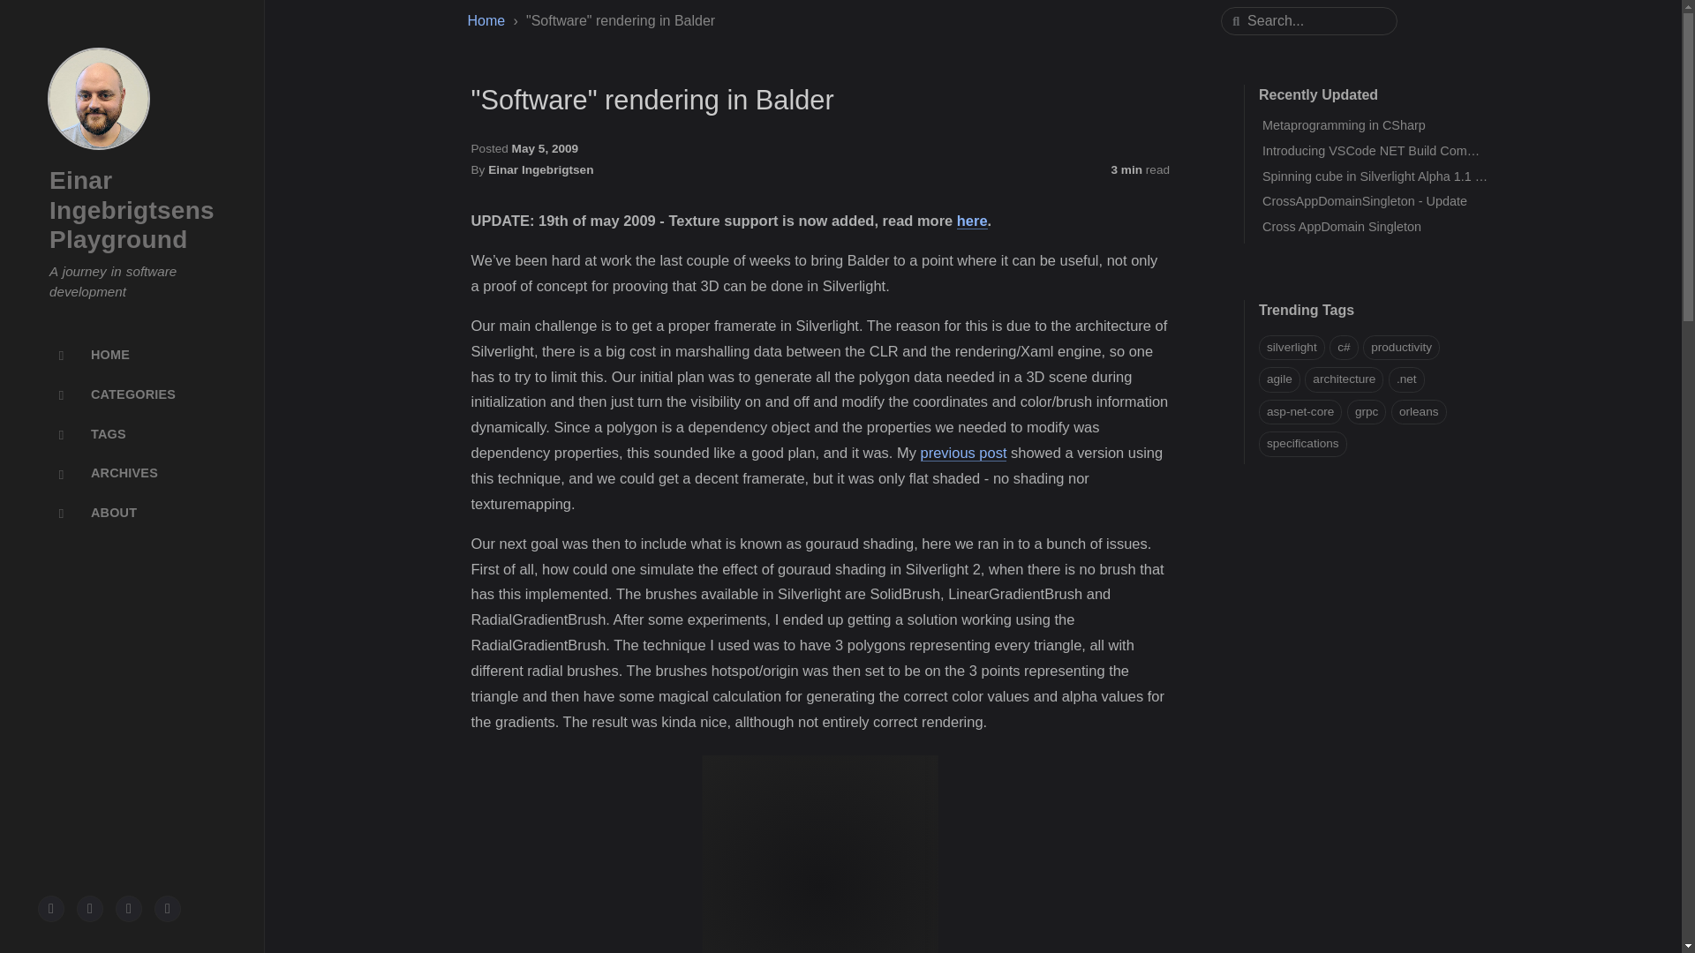  Describe the element at coordinates (132, 514) in the screenshot. I see `ABOUT` at that location.